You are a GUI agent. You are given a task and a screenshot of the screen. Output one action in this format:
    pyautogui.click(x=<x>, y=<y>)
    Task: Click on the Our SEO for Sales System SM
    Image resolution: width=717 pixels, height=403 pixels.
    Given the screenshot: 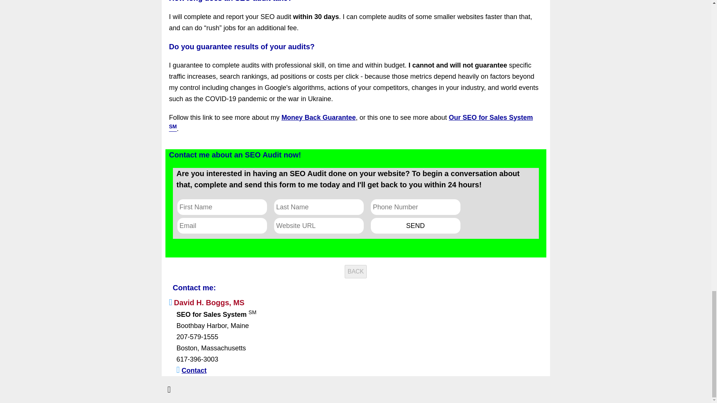 What is the action you would take?
    pyautogui.click(x=350, y=123)
    